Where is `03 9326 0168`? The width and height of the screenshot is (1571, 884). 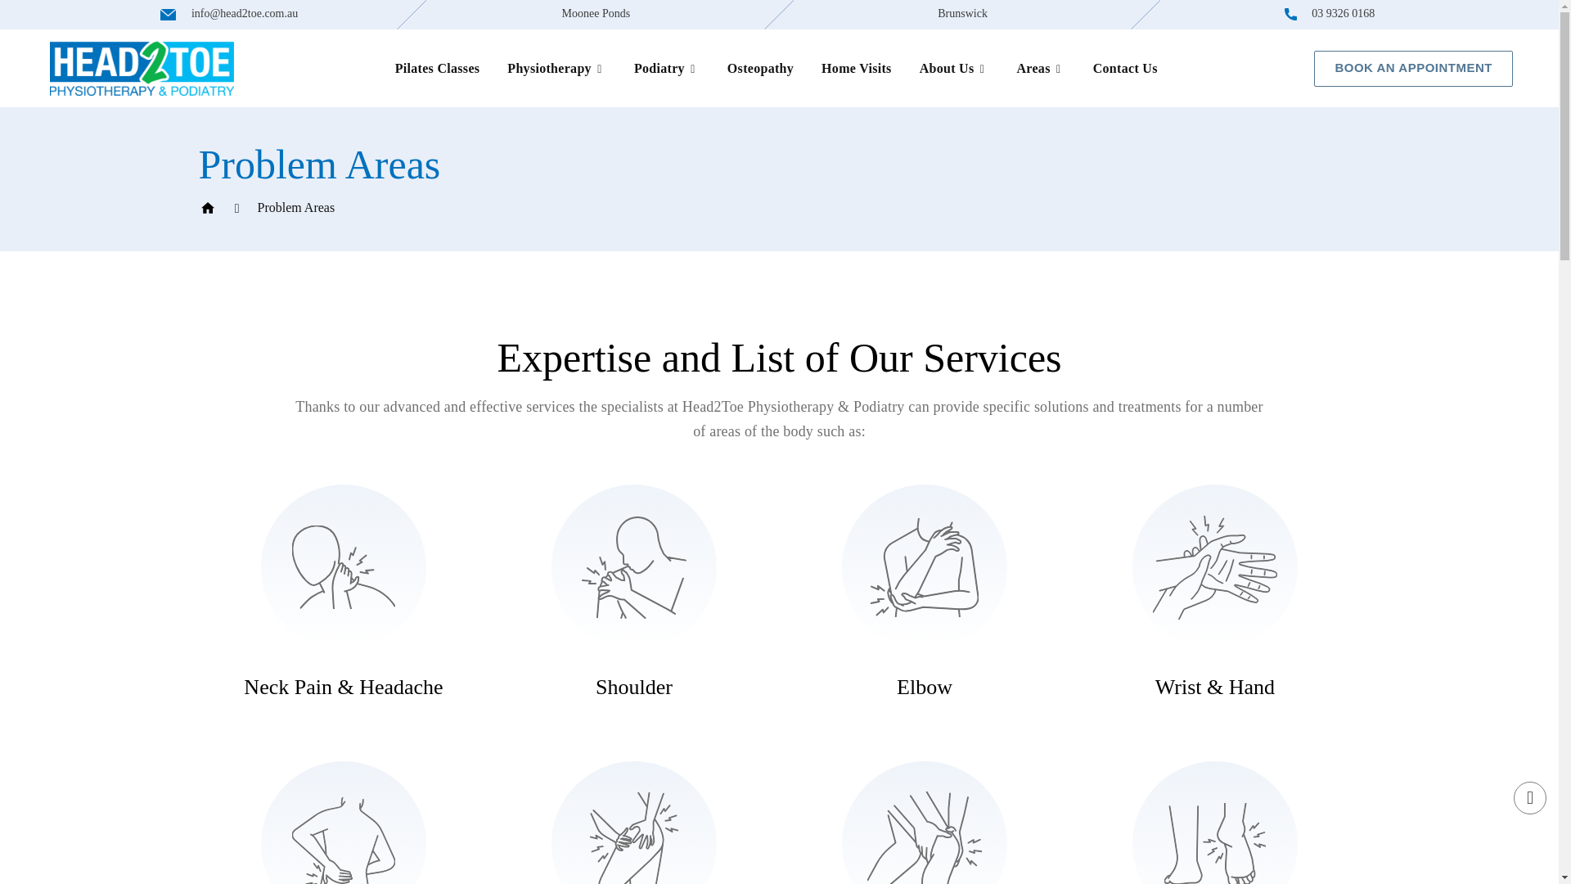 03 9326 0168 is located at coordinates (1330, 13).